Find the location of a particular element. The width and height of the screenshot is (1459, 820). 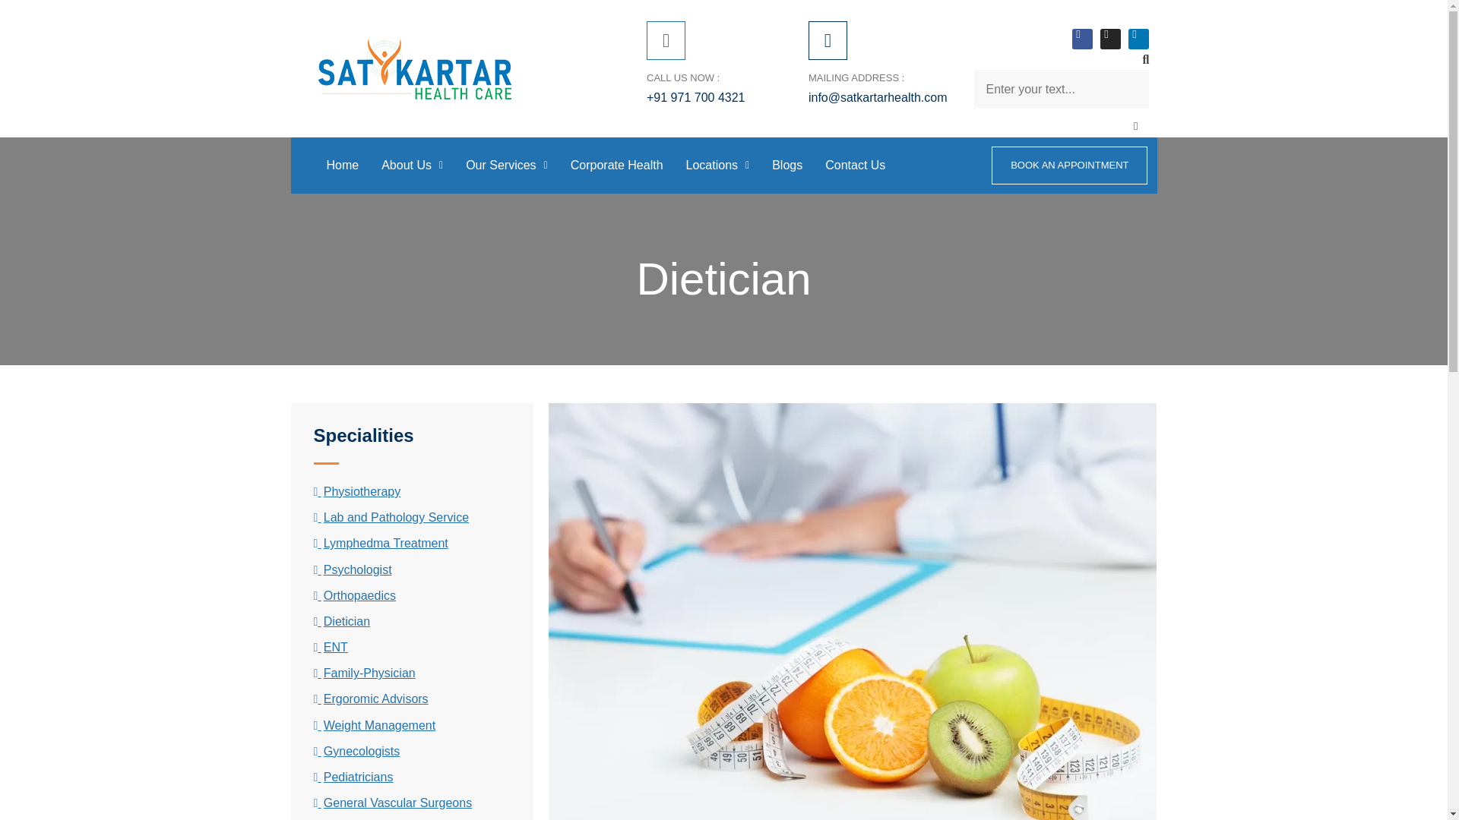

About Us is located at coordinates (412, 166).